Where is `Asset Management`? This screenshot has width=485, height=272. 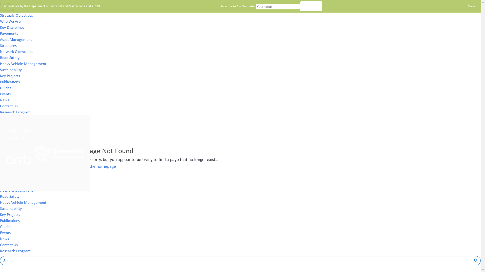
Asset Management is located at coordinates (16, 39).